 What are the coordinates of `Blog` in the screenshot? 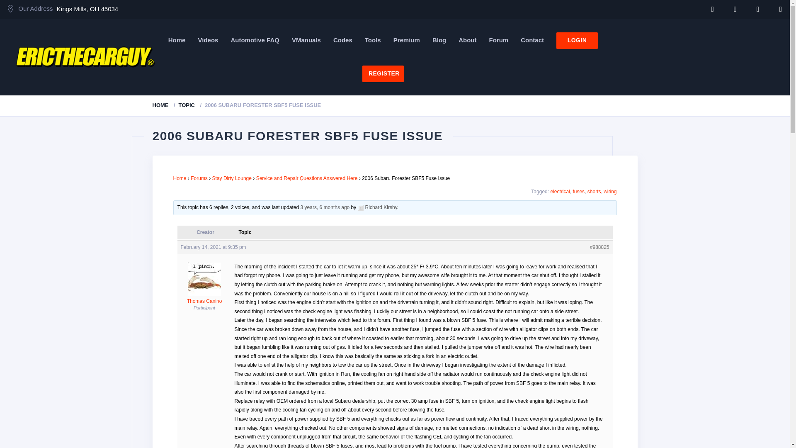 It's located at (439, 40).